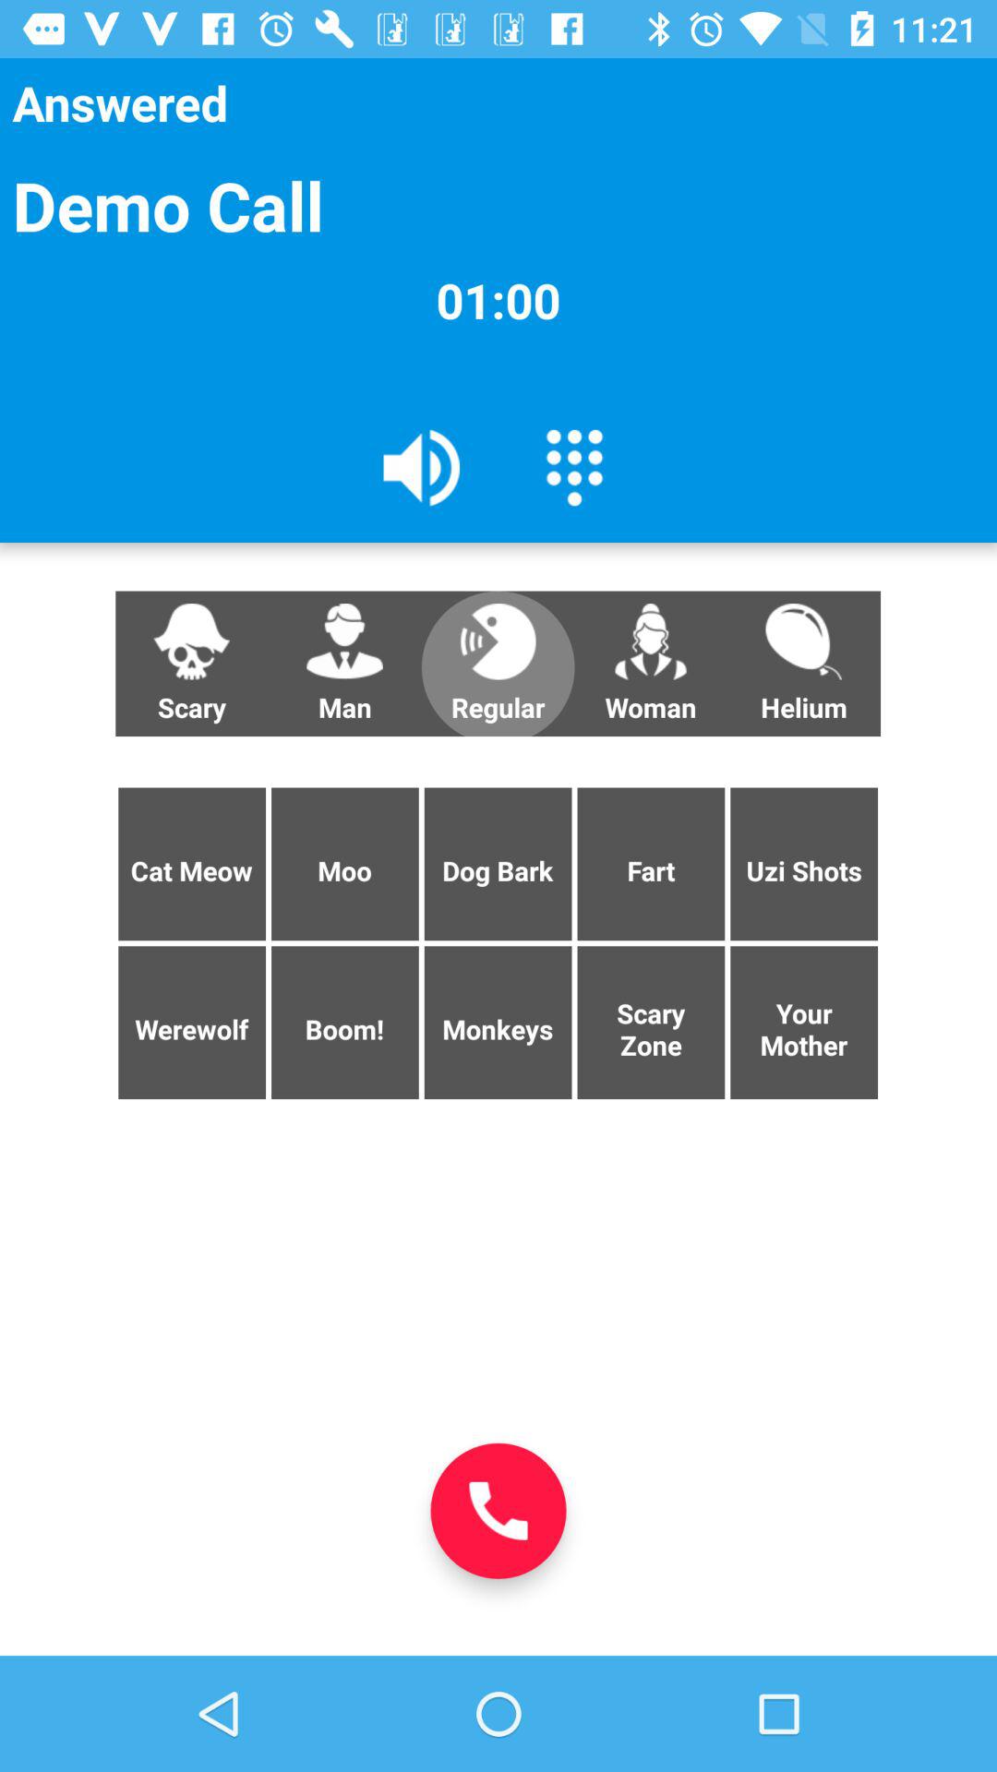 This screenshot has height=1772, width=997. What do you see at coordinates (574, 466) in the screenshot?
I see `select the item below 01:00 app` at bounding box center [574, 466].